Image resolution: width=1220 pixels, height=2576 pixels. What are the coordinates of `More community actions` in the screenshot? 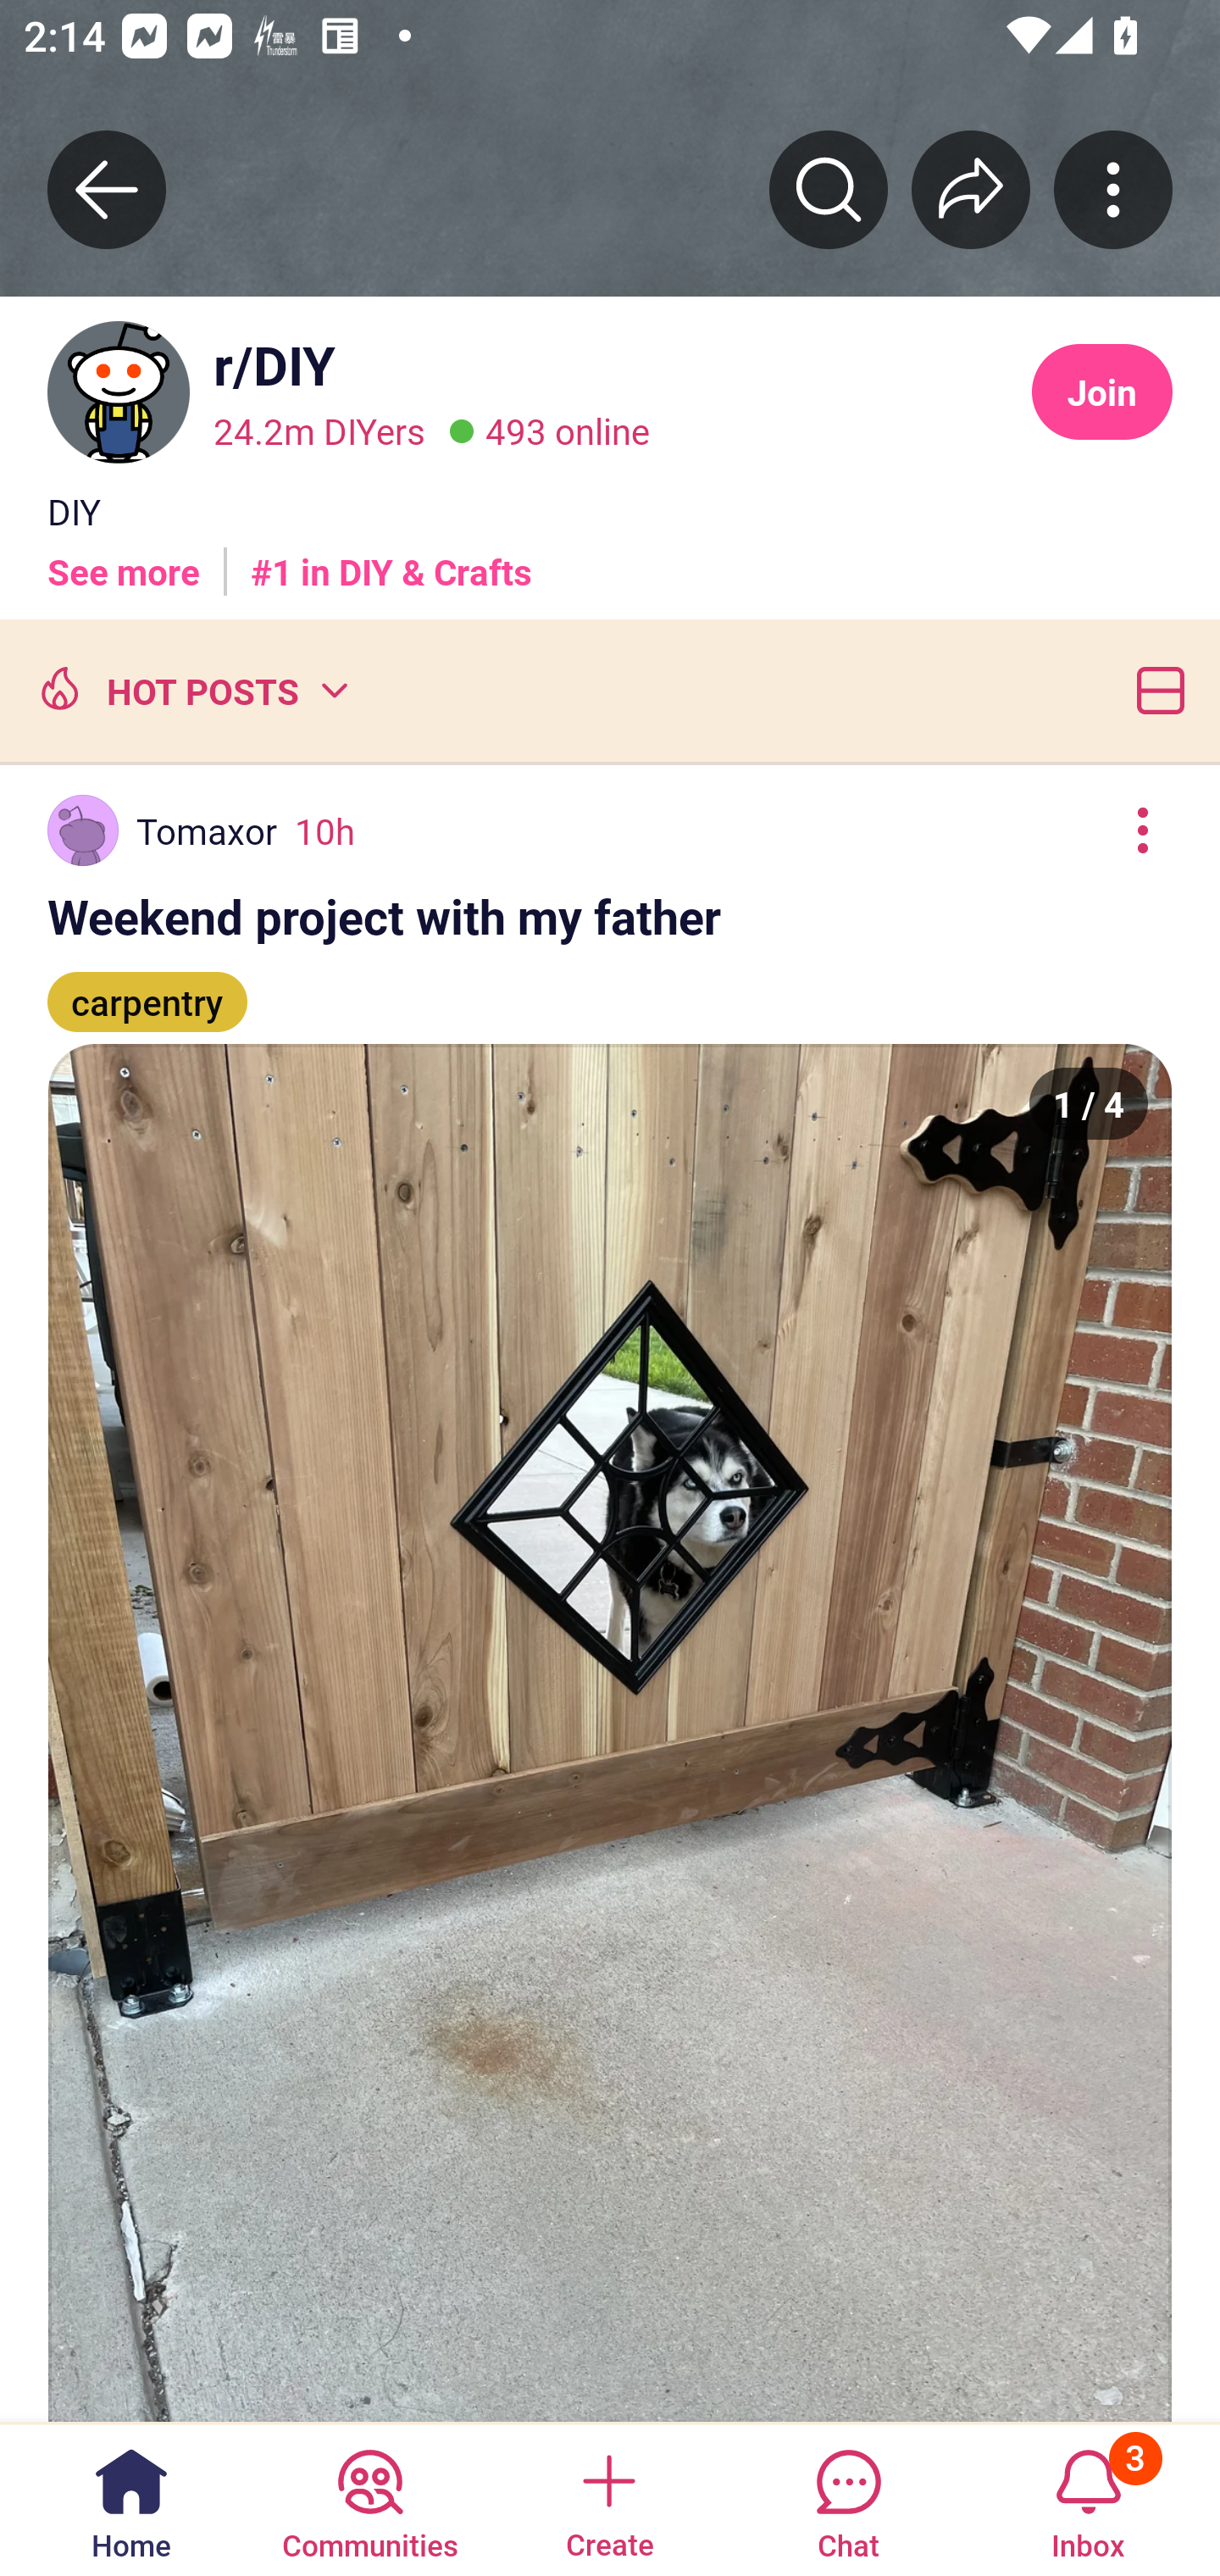 It's located at (1113, 189).